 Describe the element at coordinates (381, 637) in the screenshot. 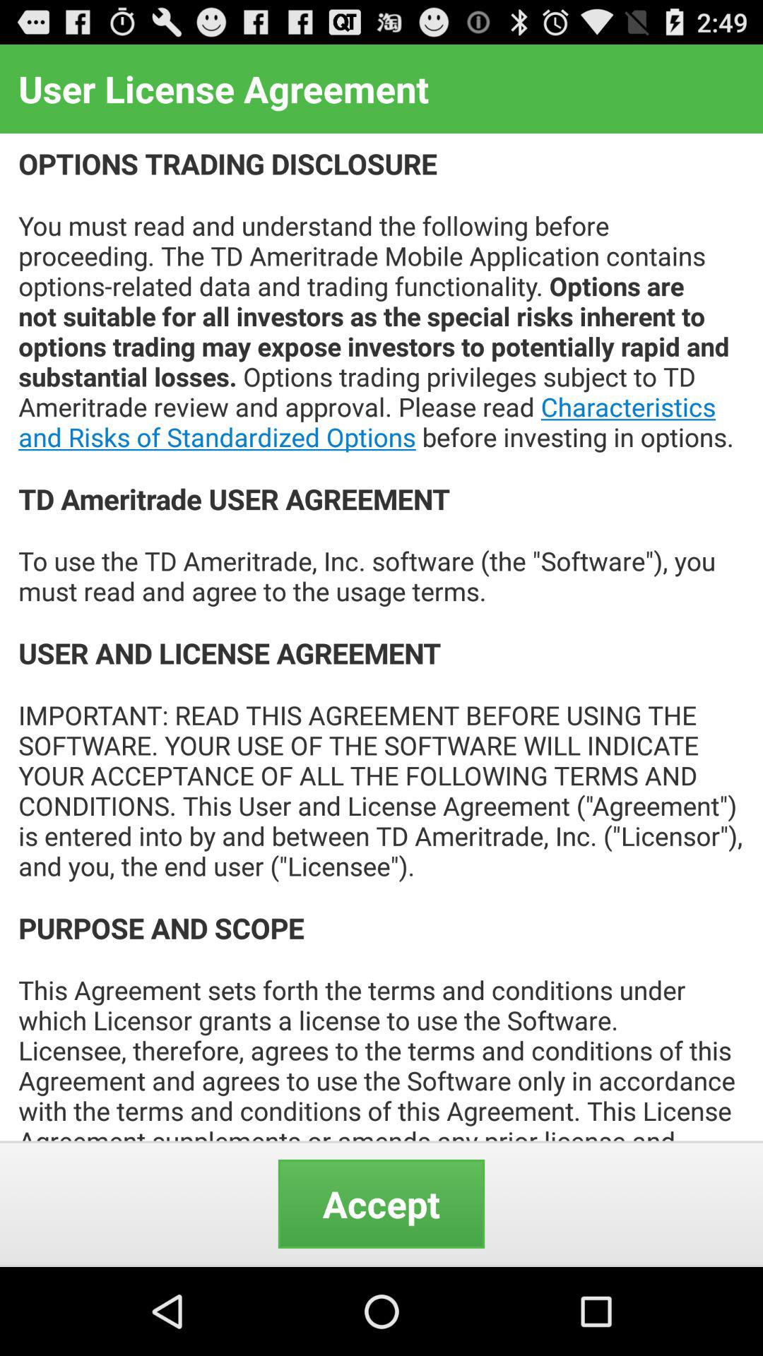

I see `flip to options trading disclosure` at that location.